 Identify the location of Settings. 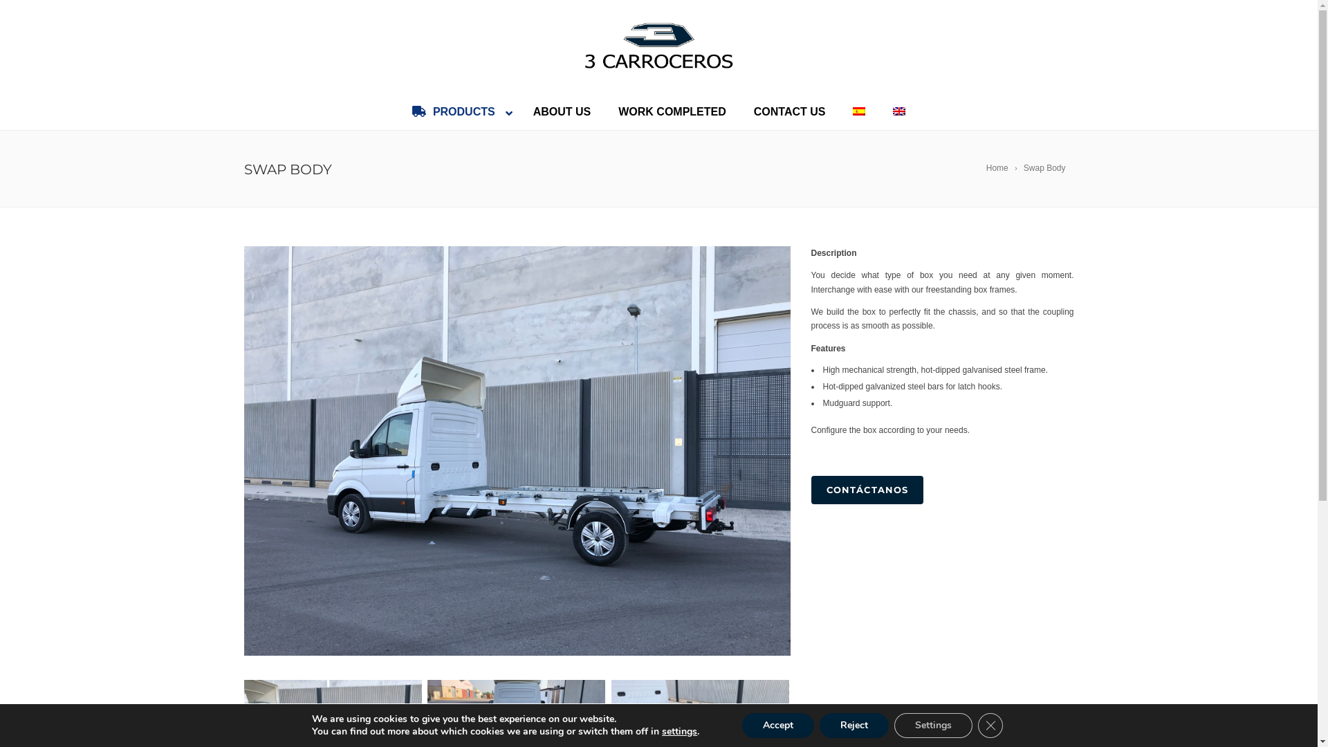
(934, 726).